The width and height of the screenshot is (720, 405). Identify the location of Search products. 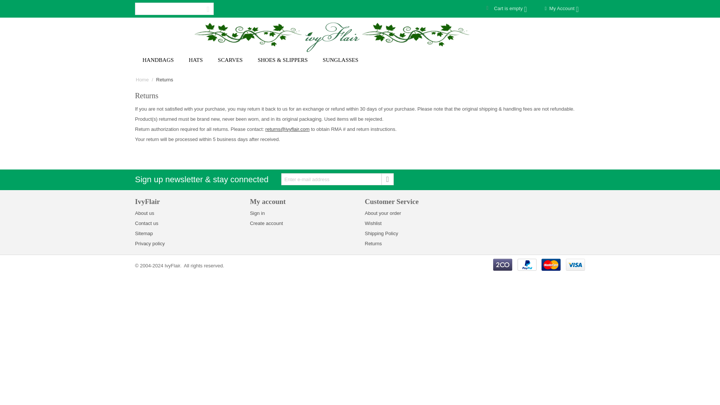
(174, 8).